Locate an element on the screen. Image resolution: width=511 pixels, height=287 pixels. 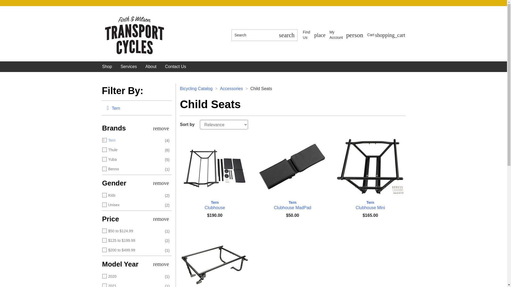
Tern Clubhouse is located at coordinates (292, 166).